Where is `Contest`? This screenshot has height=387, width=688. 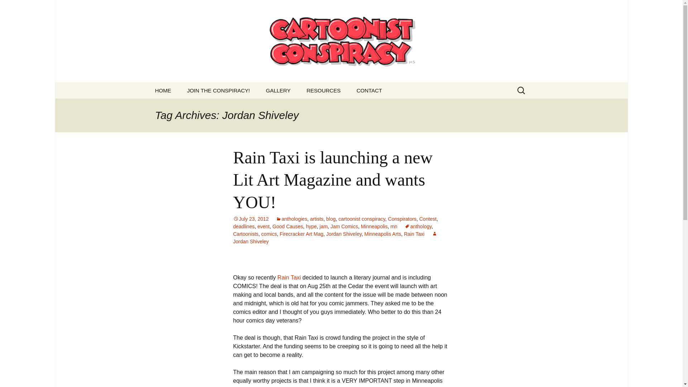
Contest is located at coordinates (427, 219).